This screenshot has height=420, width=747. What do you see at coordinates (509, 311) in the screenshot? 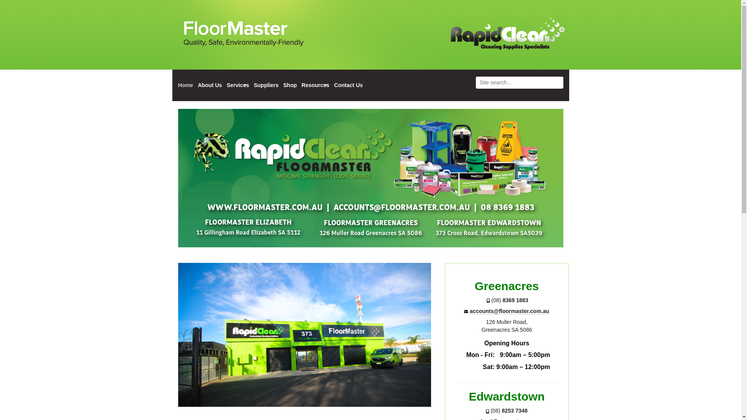
I see `accounts@floormaster.com.au` at bounding box center [509, 311].